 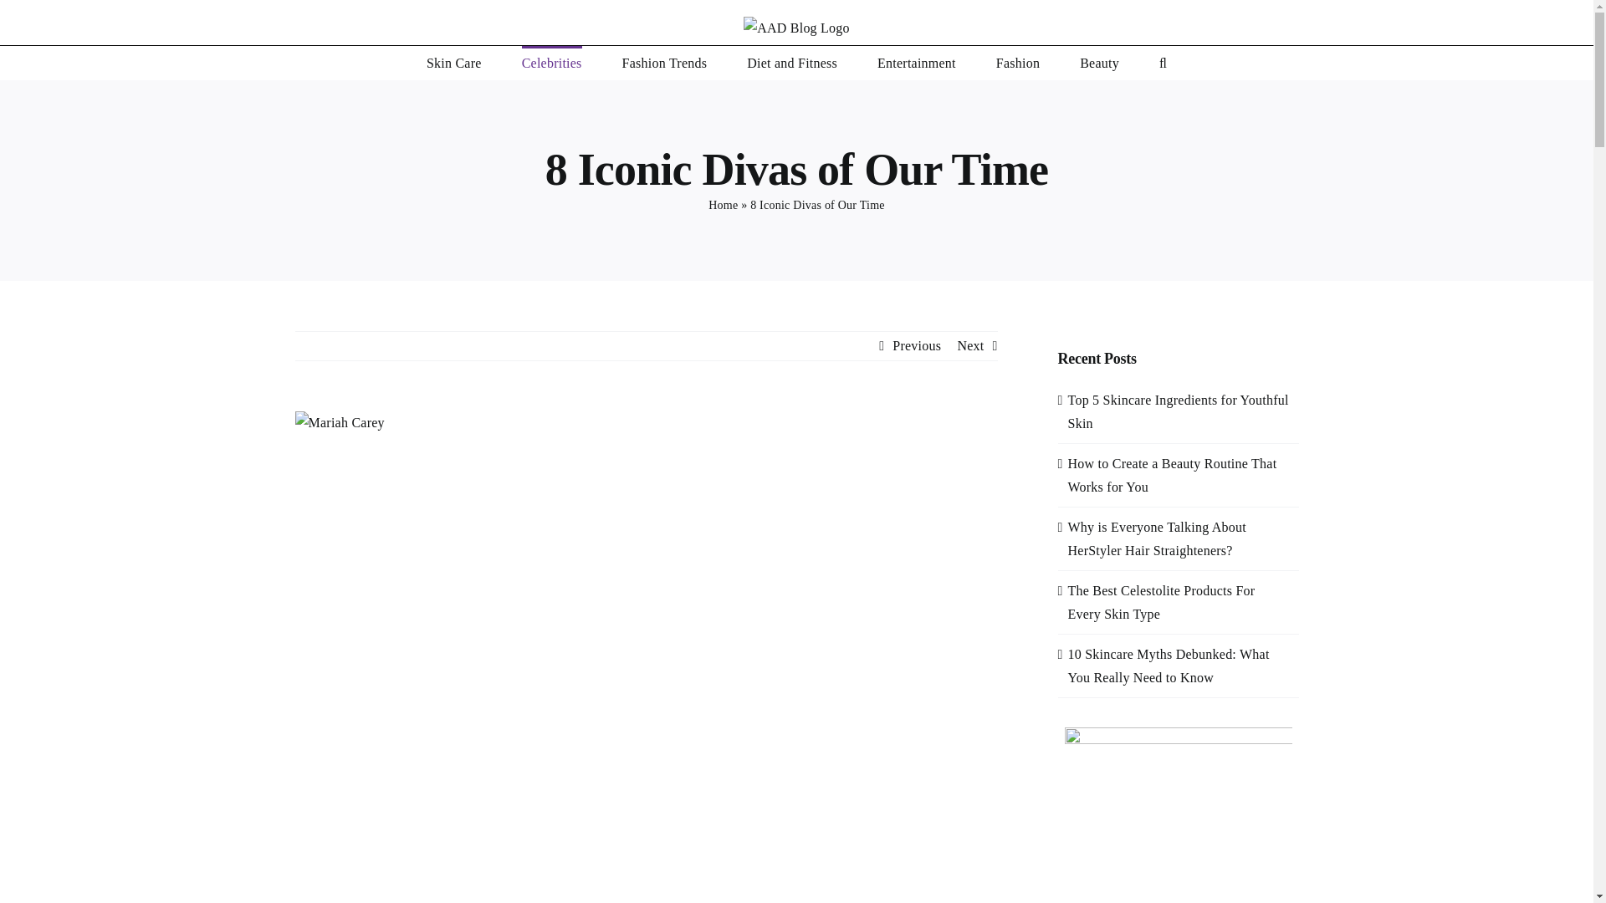 What do you see at coordinates (916, 63) in the screenshot?
I see `Entertainment` at bounding box center [916, 63].